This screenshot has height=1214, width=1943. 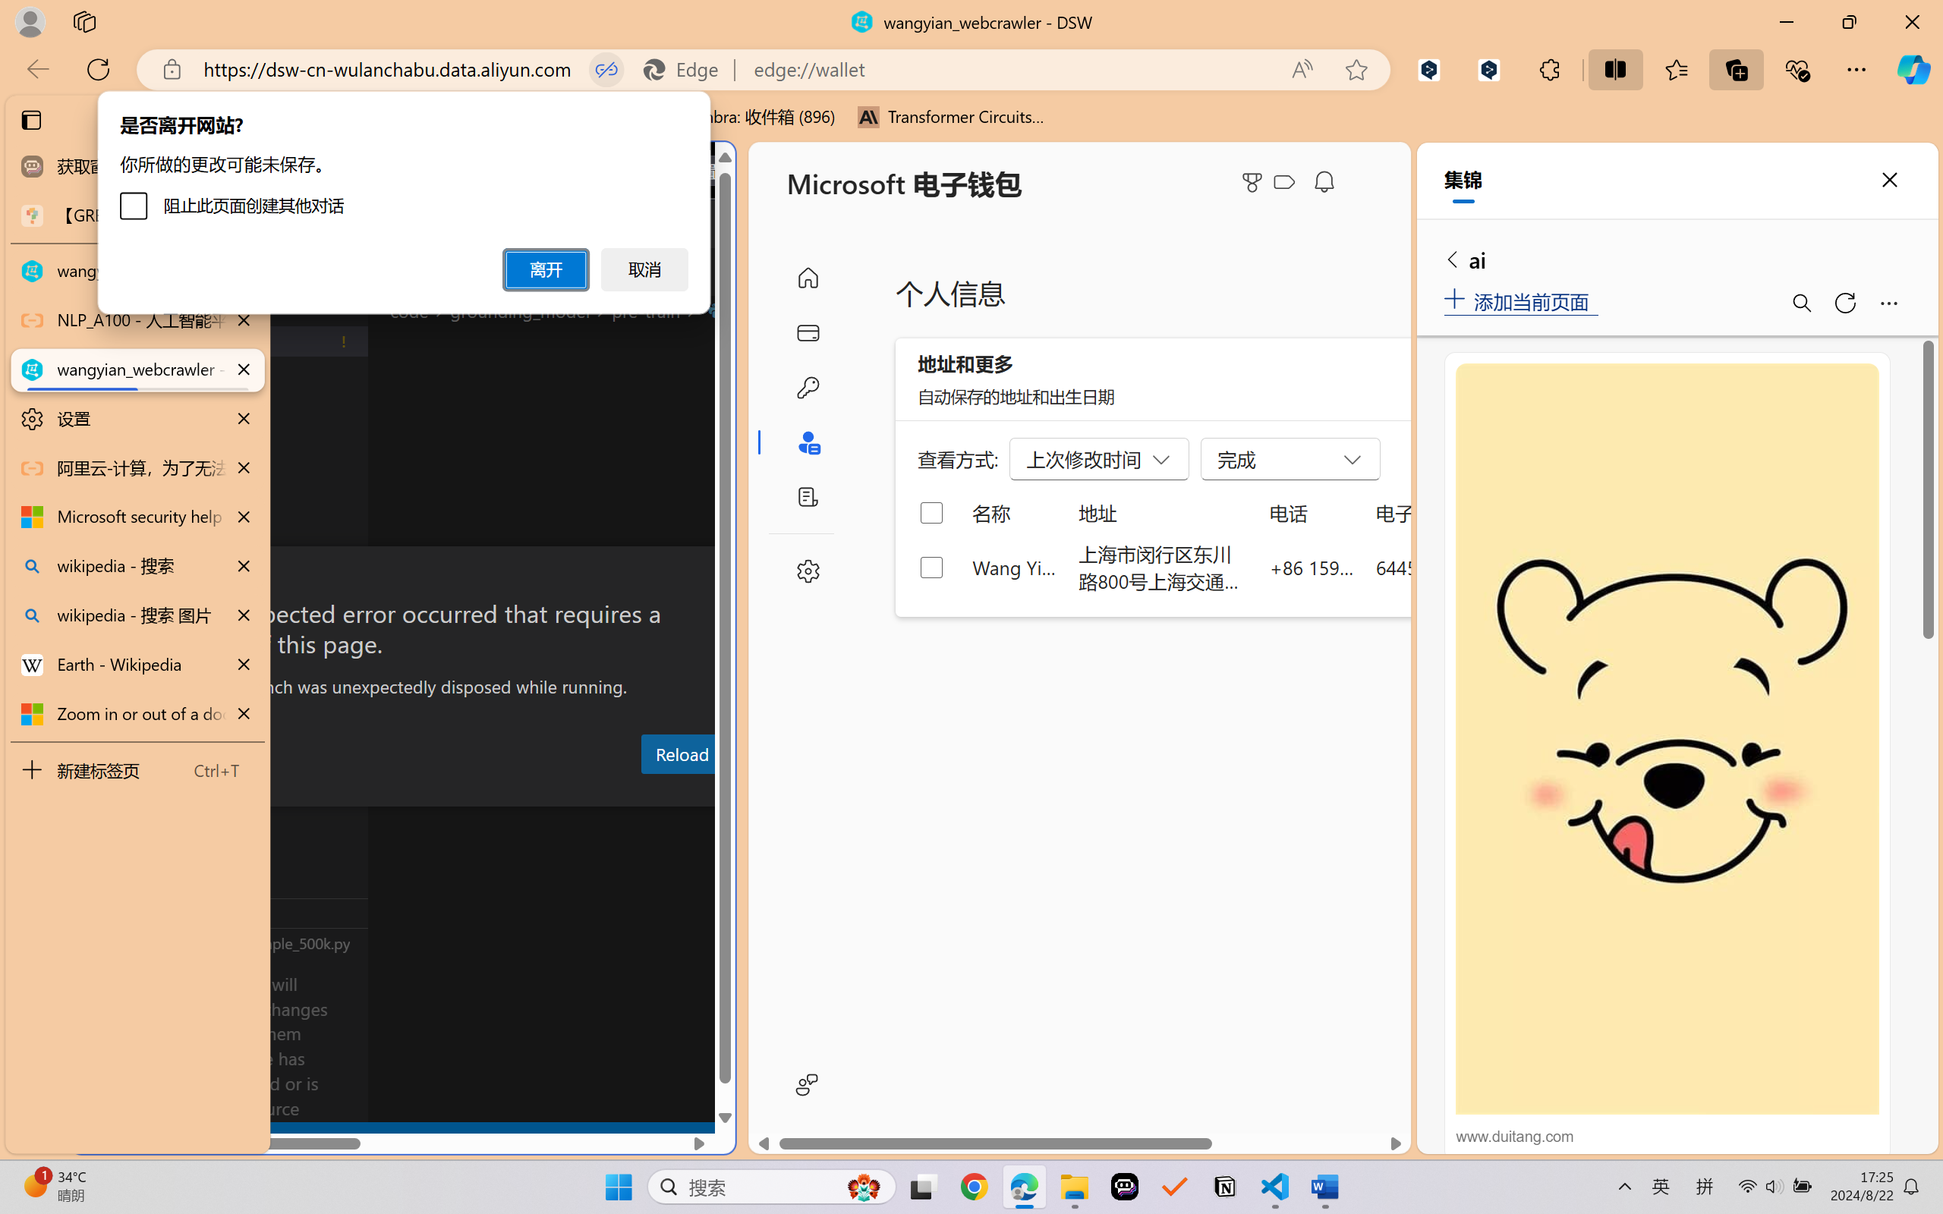 I want to click on Wang Yian, so click(x=1016, y=567).